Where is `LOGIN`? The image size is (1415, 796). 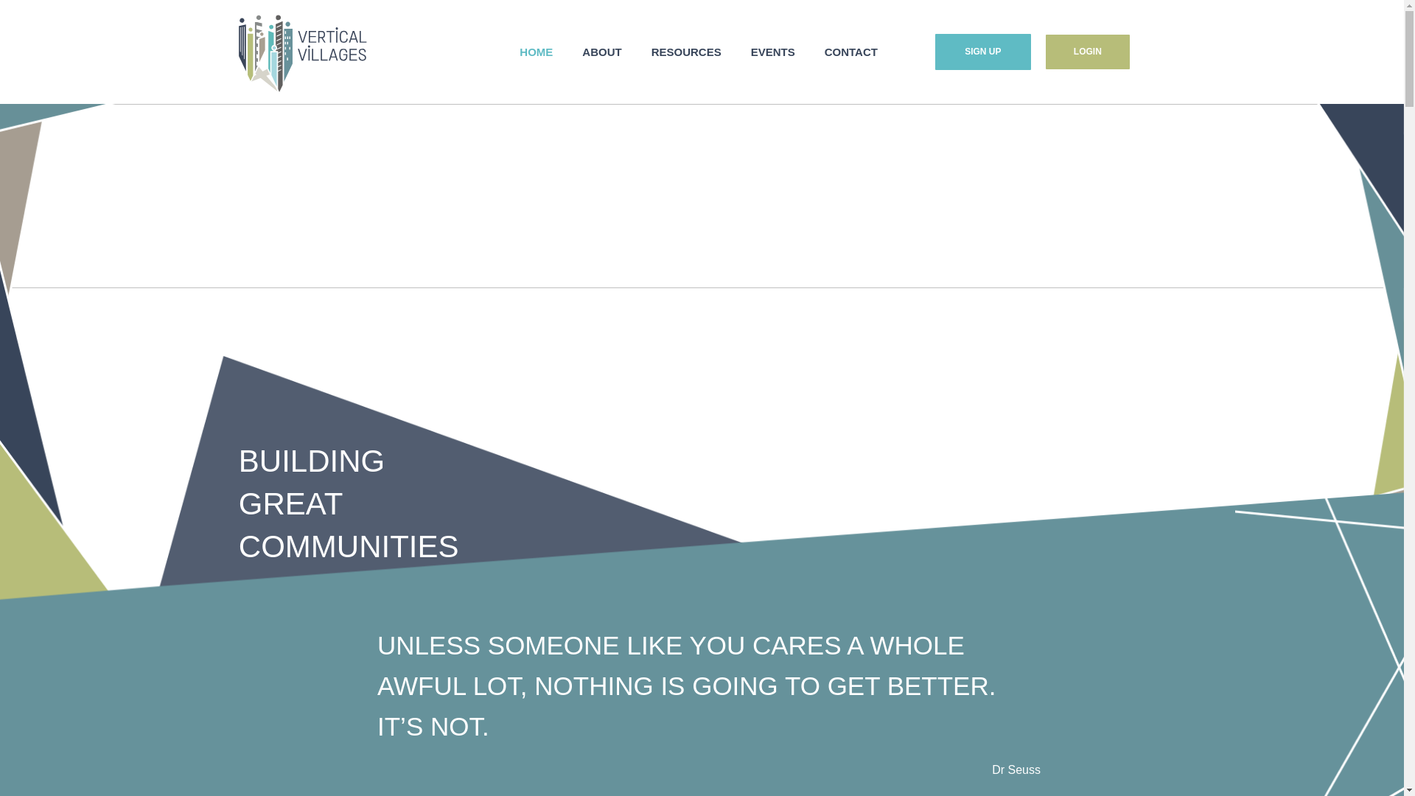
LOGIN is located at coordinates (1088, 52).